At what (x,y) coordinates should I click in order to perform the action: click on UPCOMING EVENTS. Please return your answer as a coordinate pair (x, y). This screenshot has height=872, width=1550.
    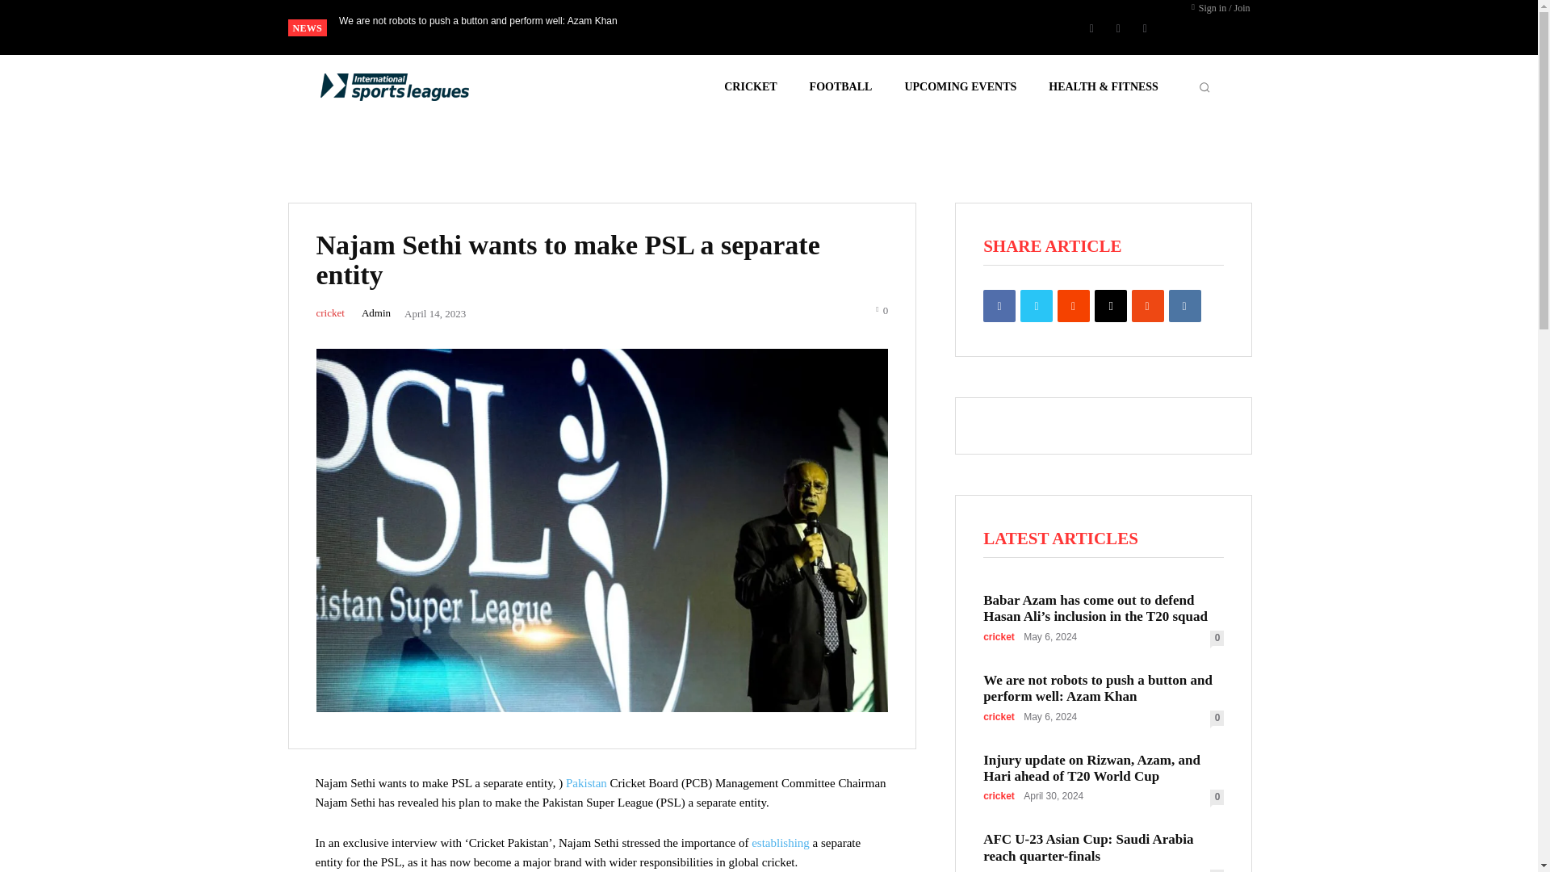
    Looking at the image, I should click on (960, 87).